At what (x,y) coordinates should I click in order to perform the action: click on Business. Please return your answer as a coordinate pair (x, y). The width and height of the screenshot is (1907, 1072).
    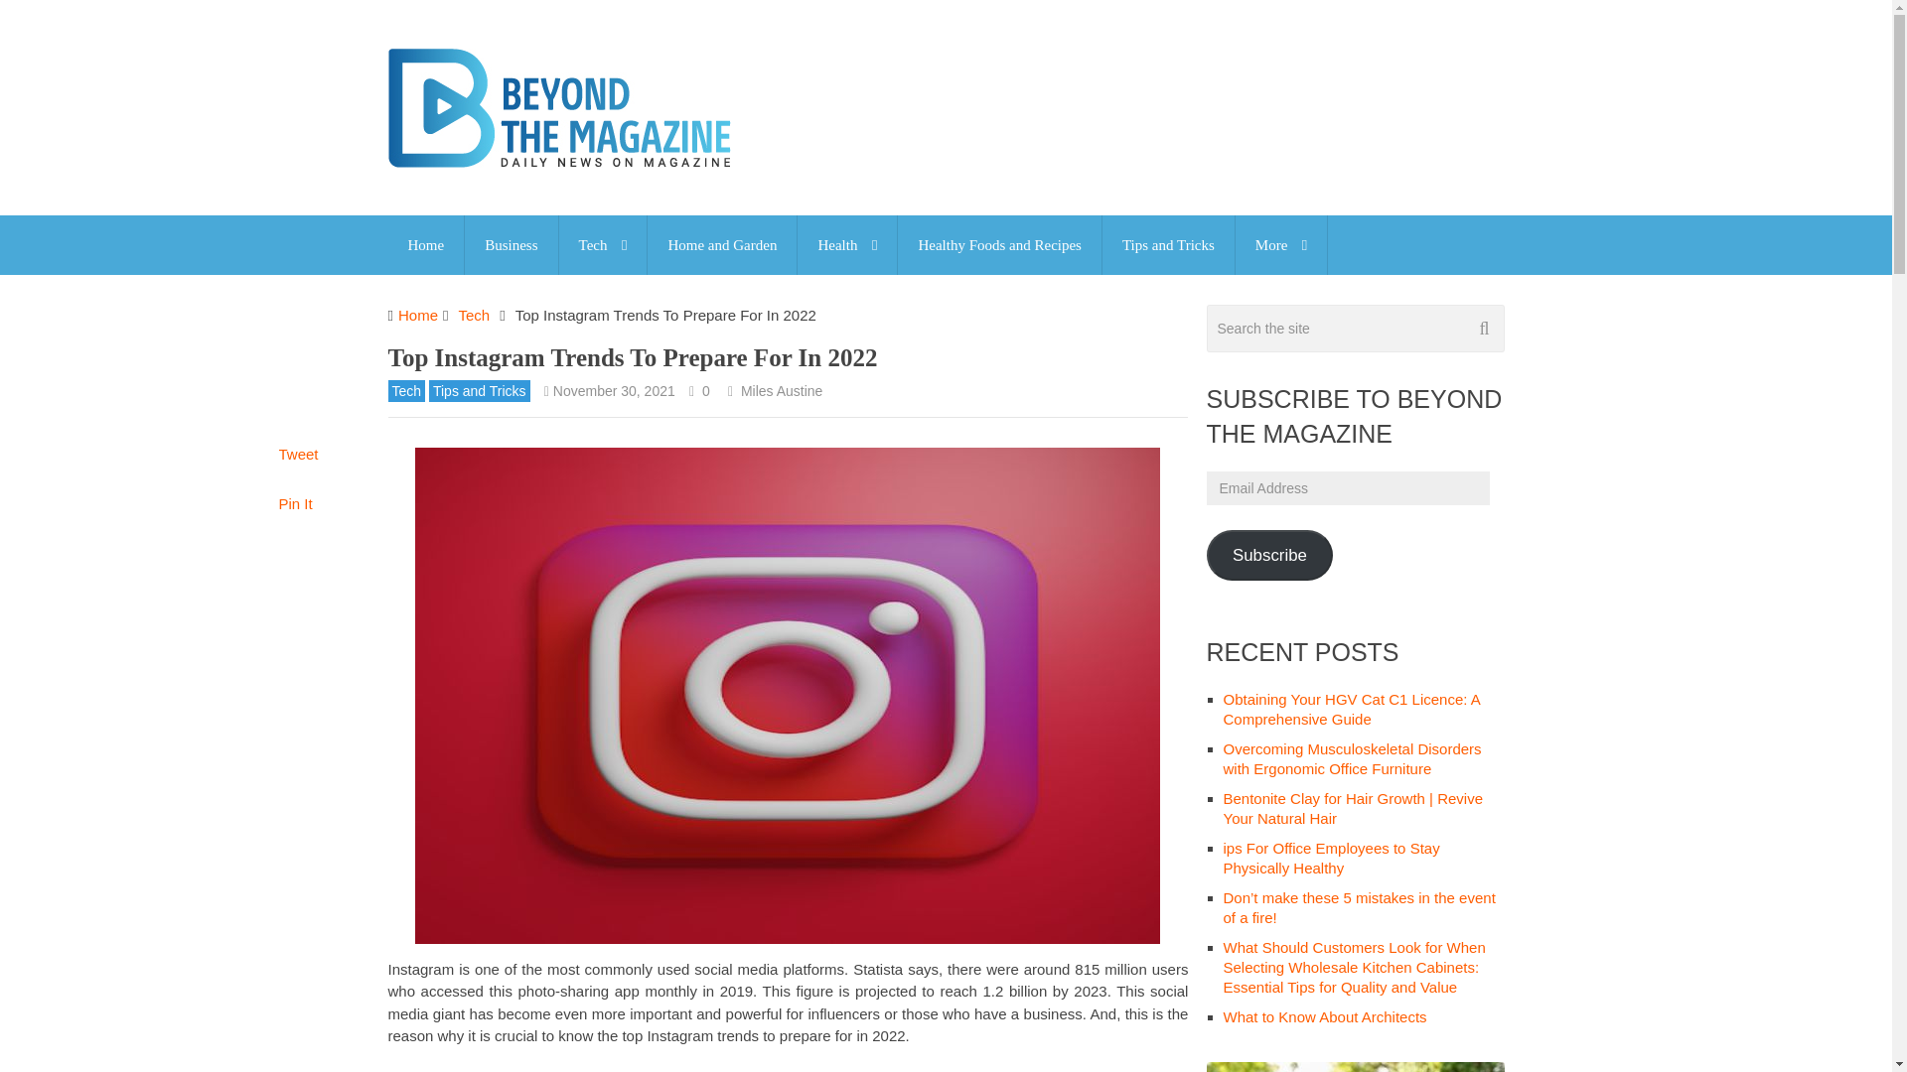
    Looking at the image, I should click on (511, 244).